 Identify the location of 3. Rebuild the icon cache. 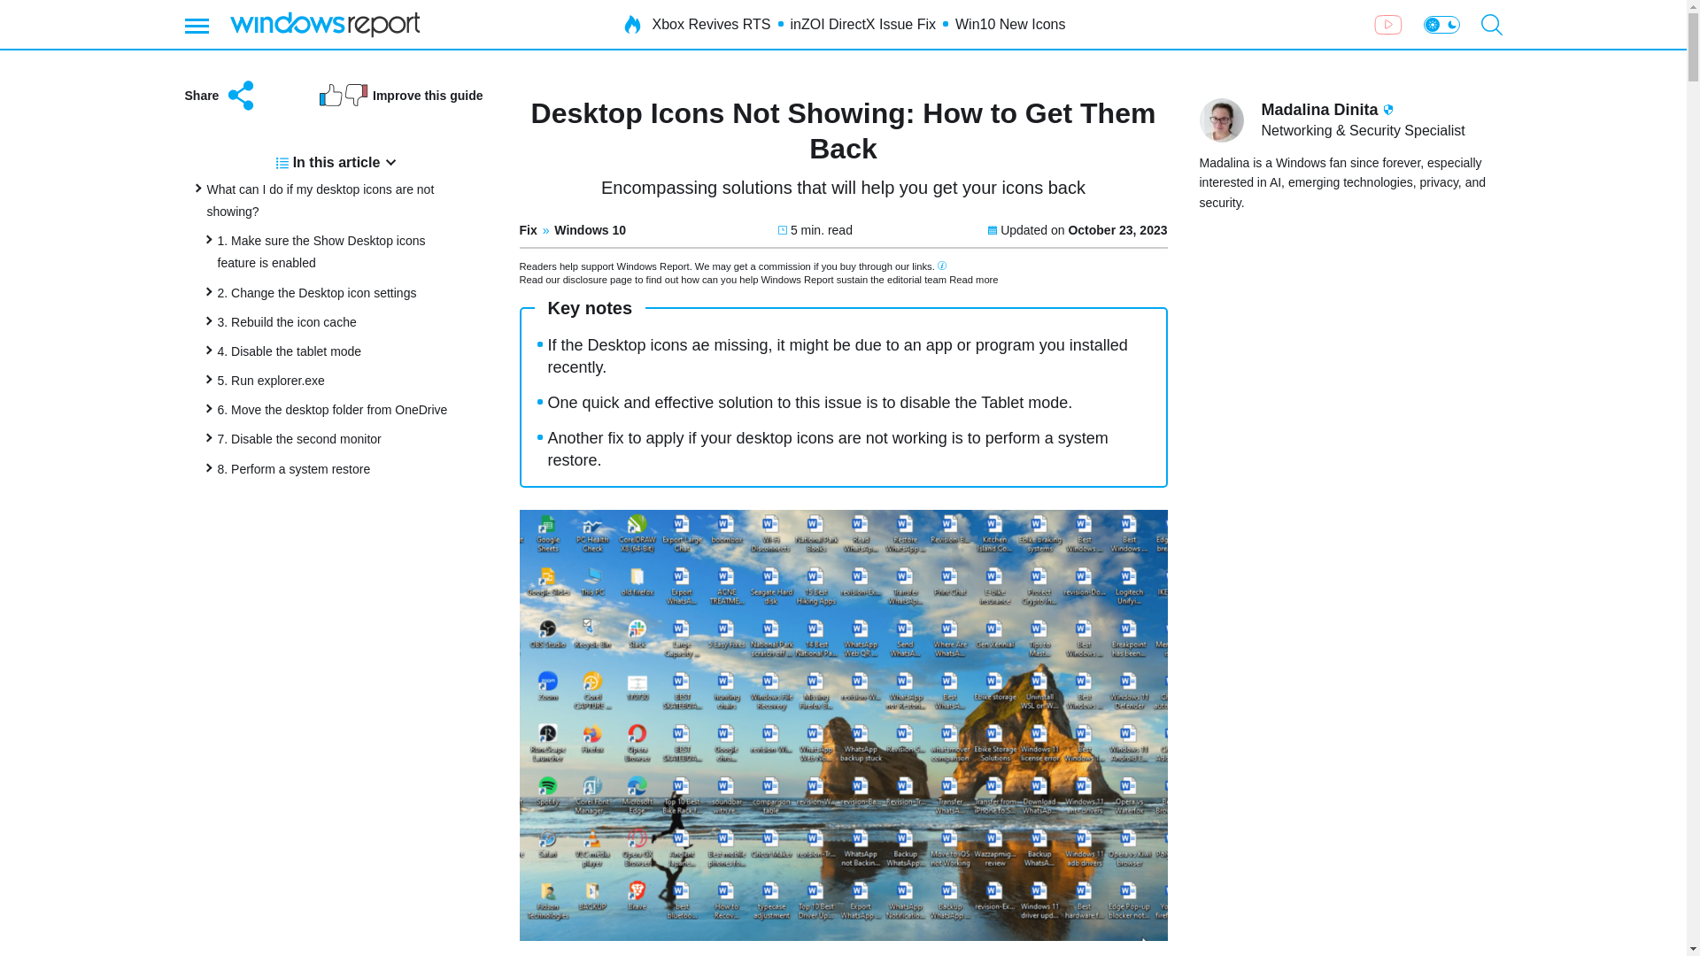
(287, 322).